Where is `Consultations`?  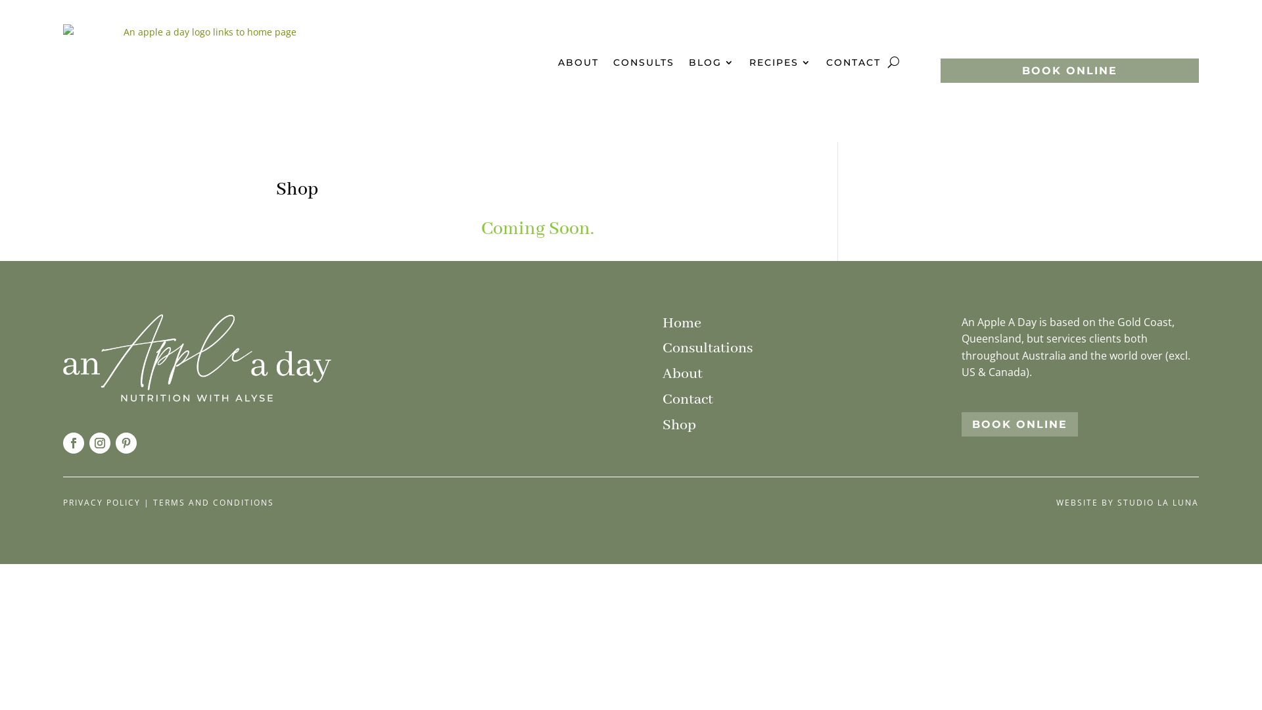
Consultations is located at coordinates (707, 348).